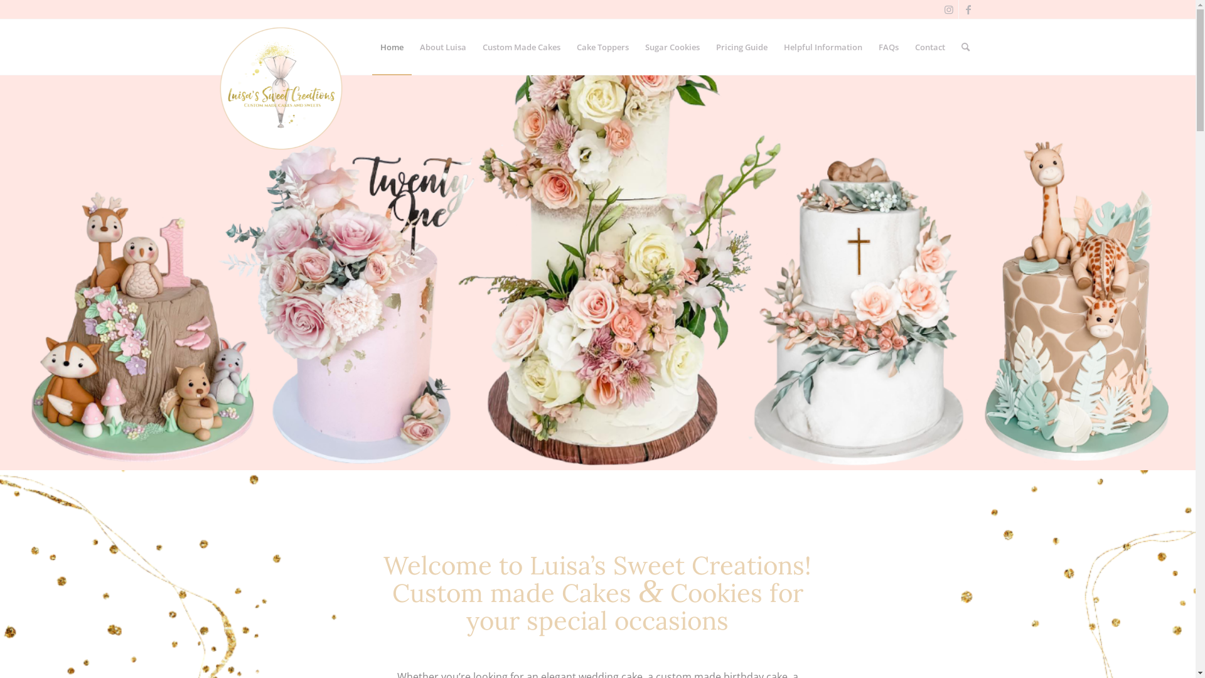  I want to click on Home, so click(392, 47).